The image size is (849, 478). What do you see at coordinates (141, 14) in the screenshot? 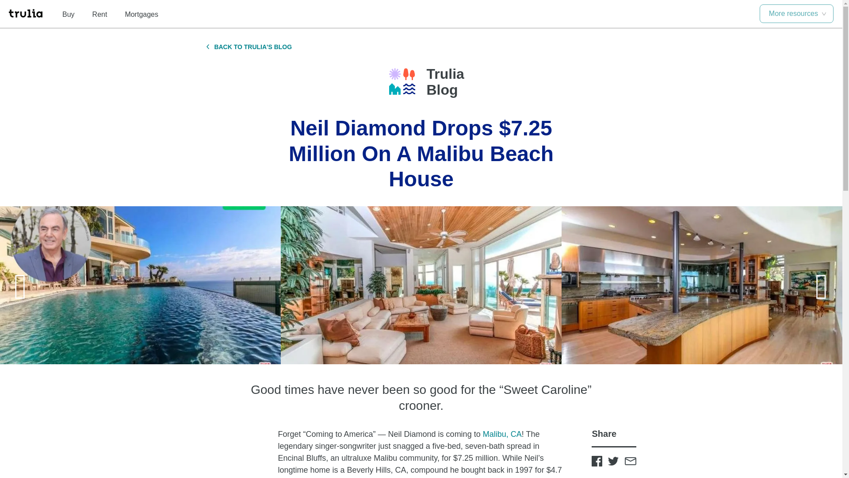
I see `Mortgages` at bounding box center [141, 14].